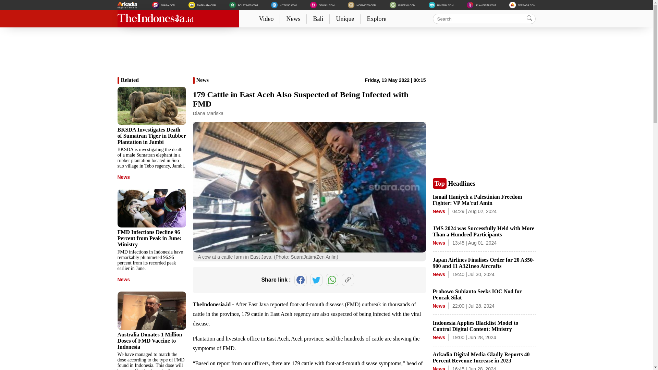 Image resolution: width=658 pixels, height=370 pixels. I want to click on News, so click(293, 18).